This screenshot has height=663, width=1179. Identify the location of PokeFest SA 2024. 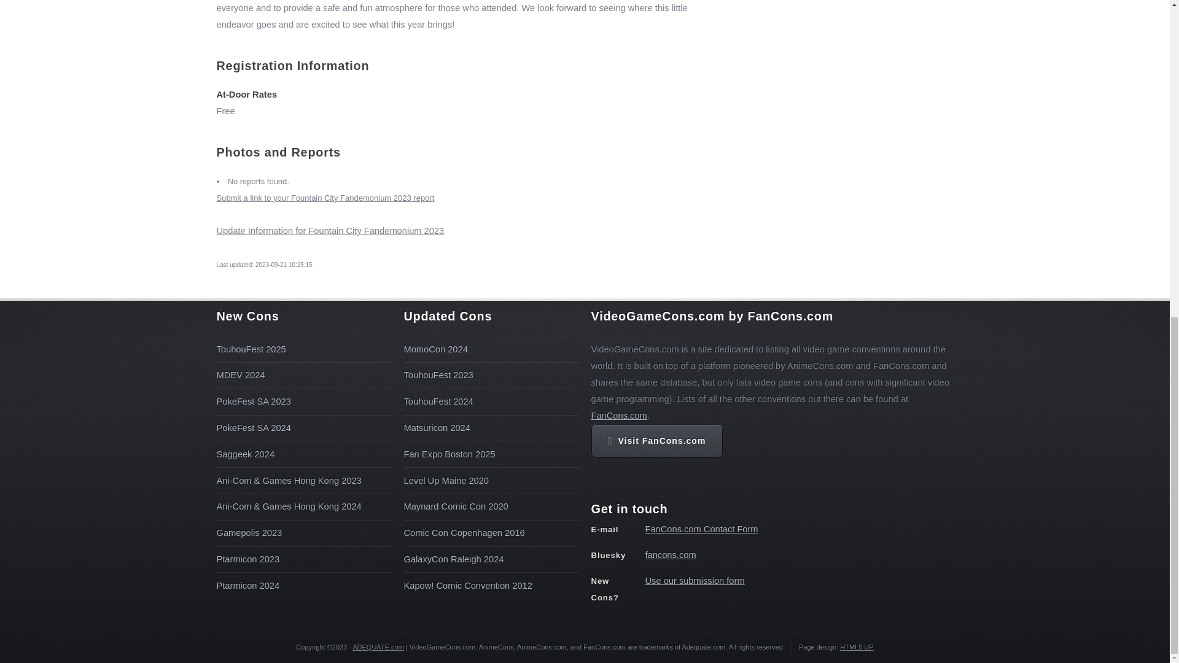
(253, 428).